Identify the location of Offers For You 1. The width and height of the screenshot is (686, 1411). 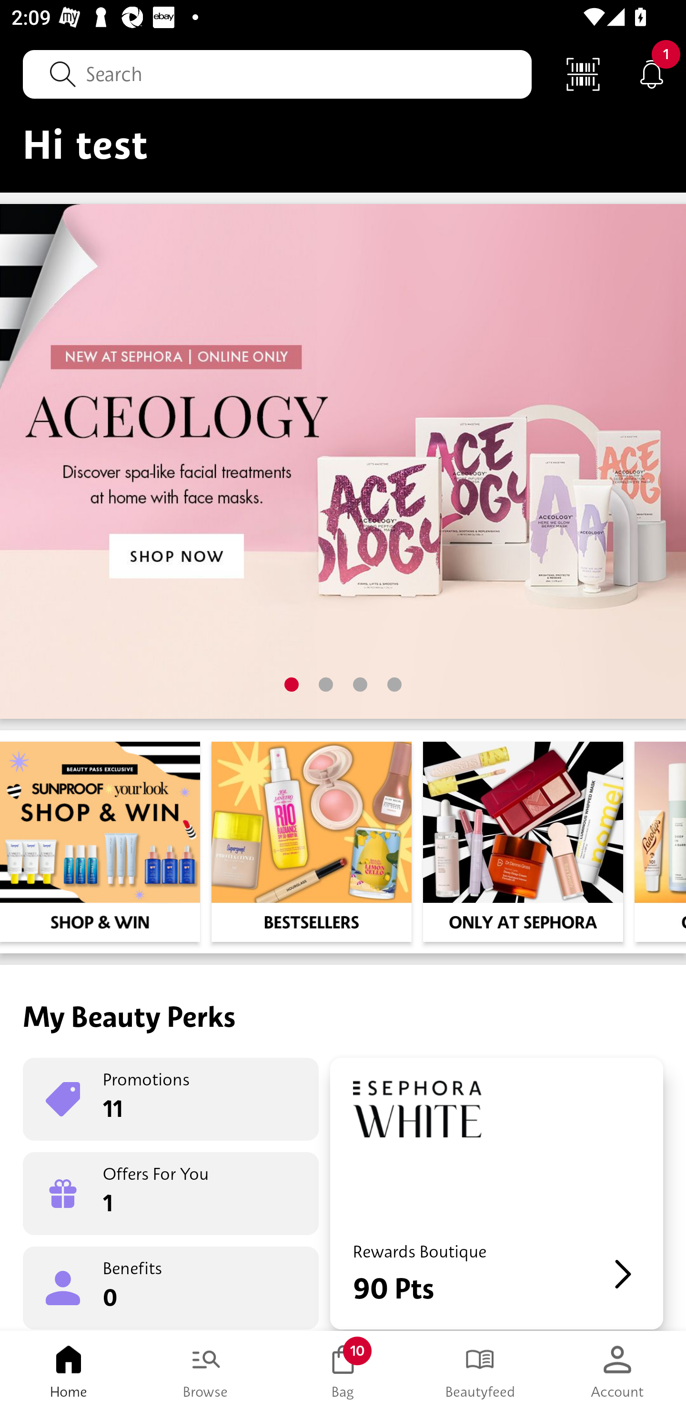
(171, 1194).